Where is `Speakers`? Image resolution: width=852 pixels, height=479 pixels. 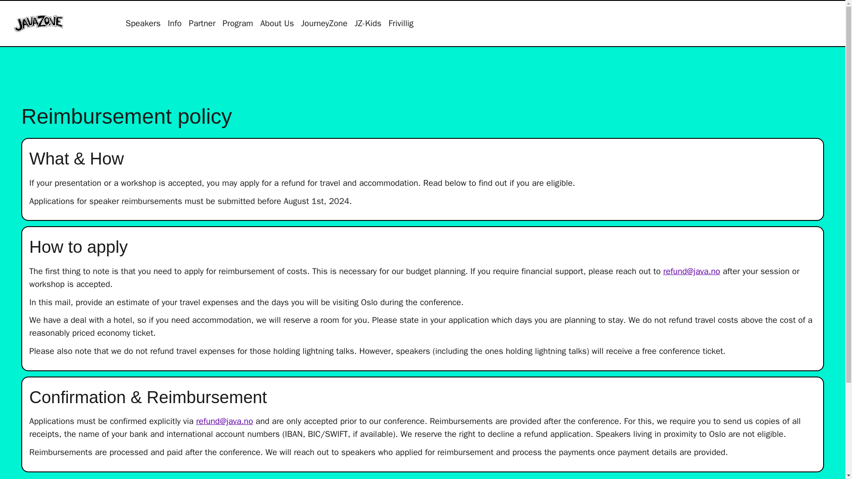
Speakers is located at coordinates (143, 24).